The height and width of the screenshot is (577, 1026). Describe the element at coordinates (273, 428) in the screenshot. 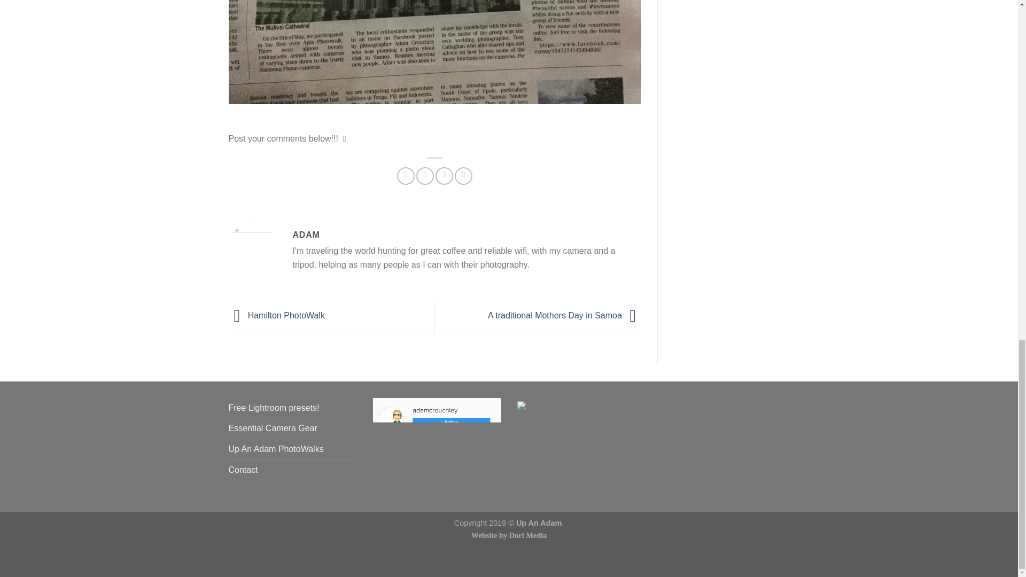

I see `Essential Camera Gear` at that location.